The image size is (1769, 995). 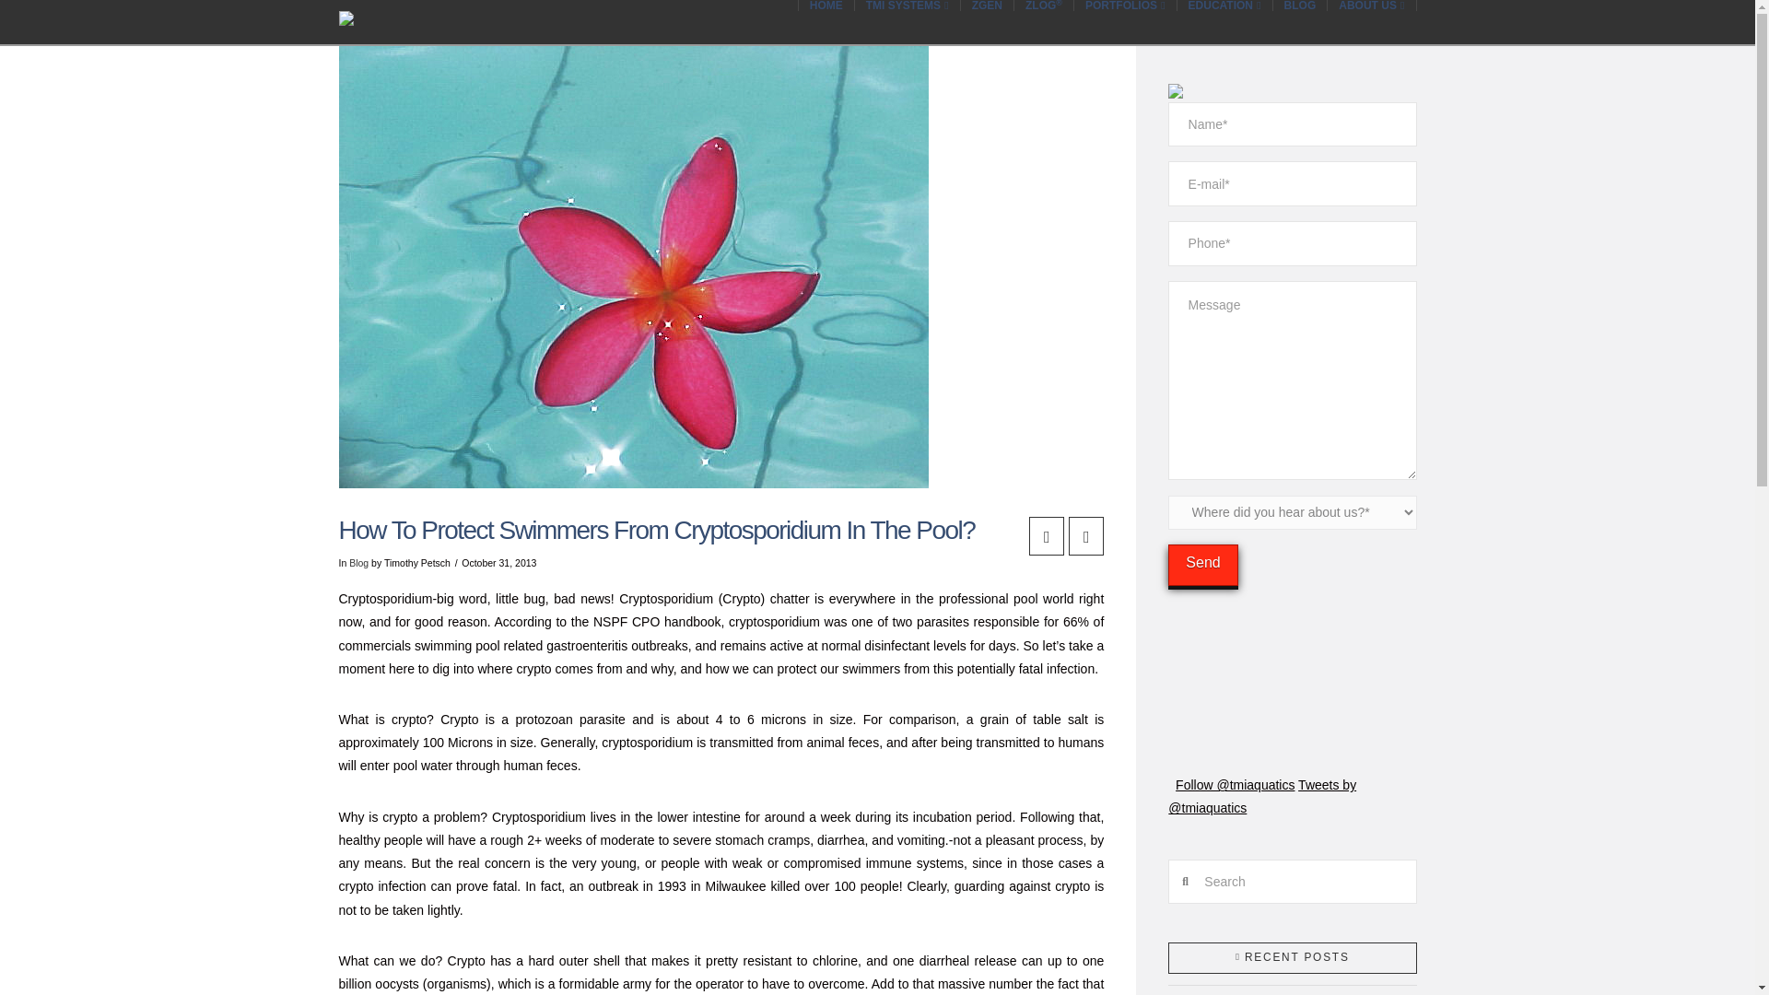 I want to click on ABOUT US, so click(x=1372, y=6).